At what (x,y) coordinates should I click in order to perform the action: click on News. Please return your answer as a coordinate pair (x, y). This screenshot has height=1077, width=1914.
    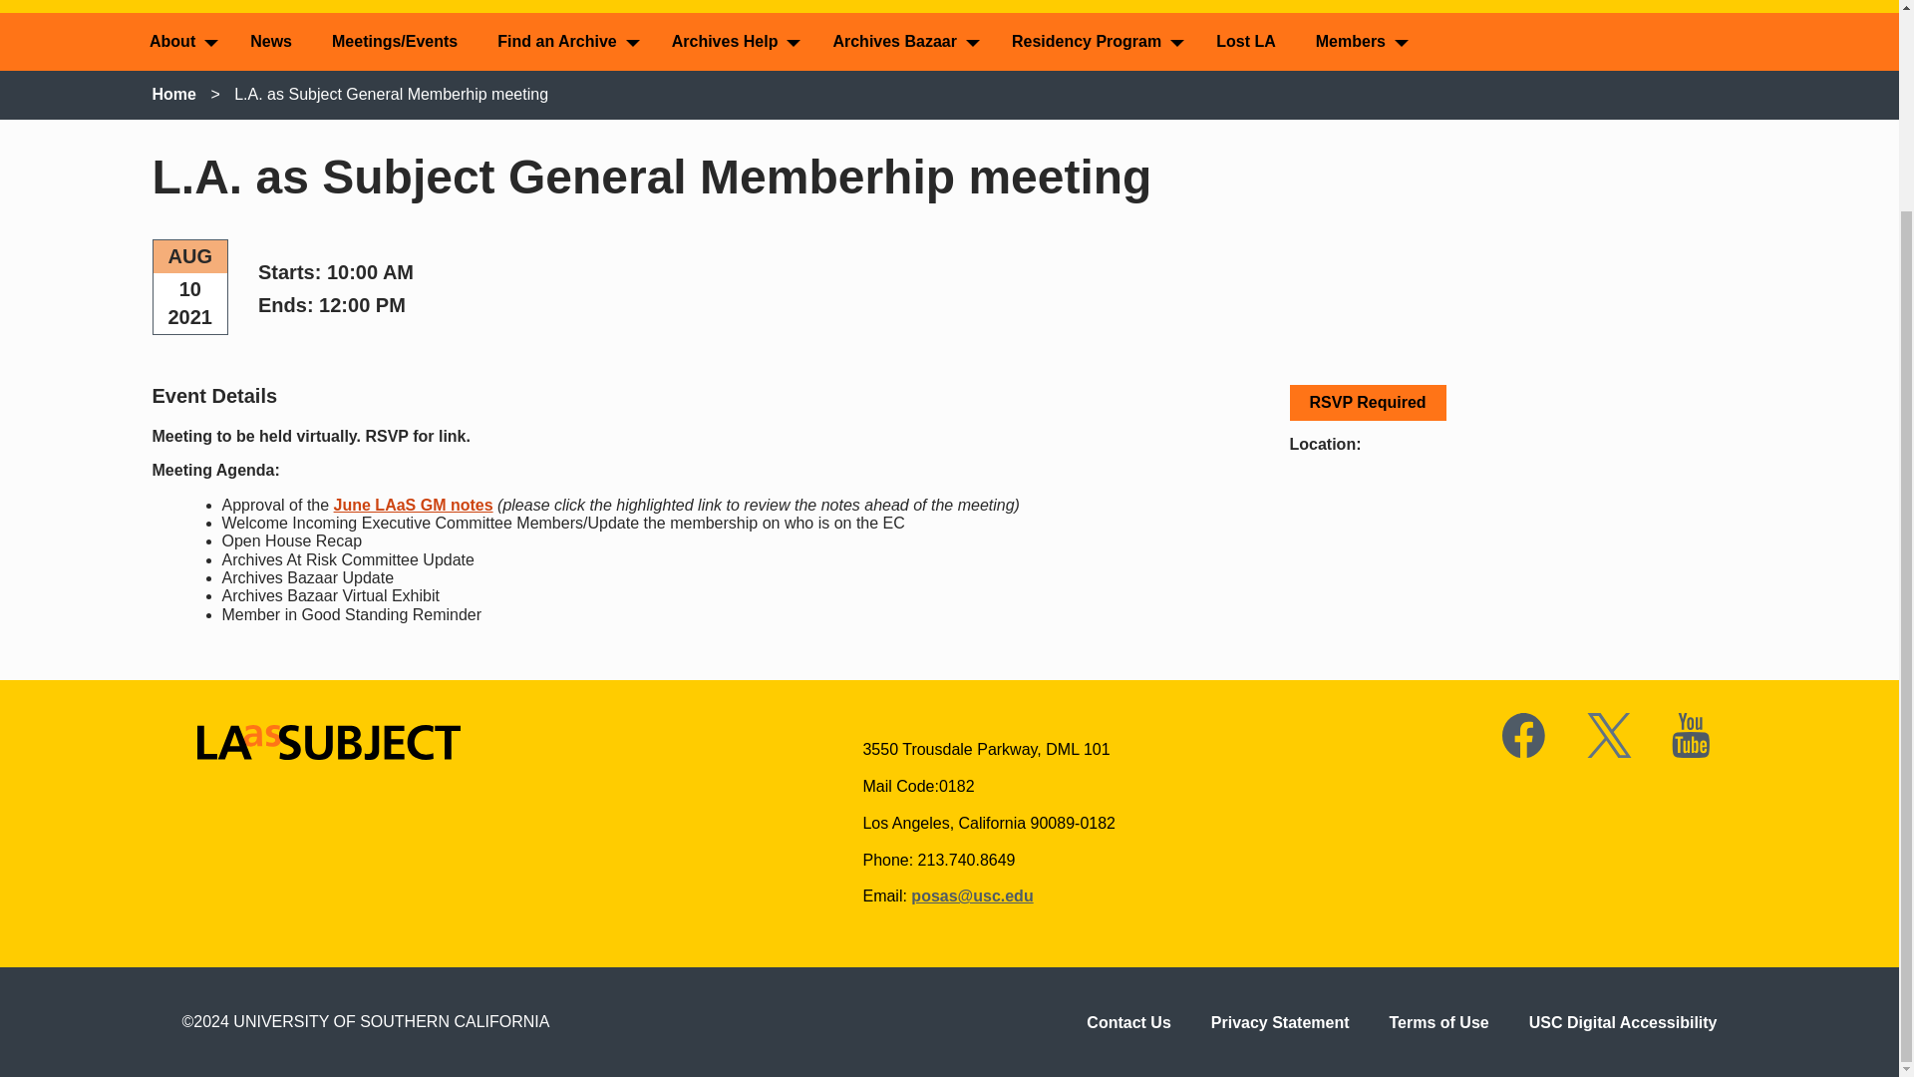
    Looking at the image, I should click on (270, 42).